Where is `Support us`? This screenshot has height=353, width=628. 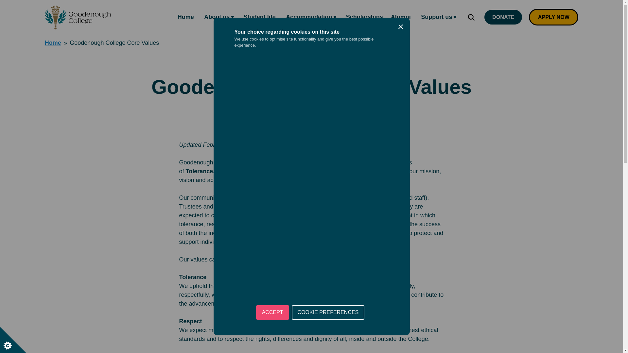
Support us is located at coordinates (438, 17).